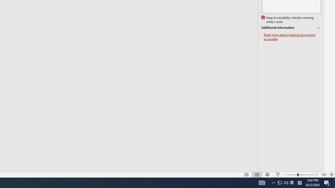 Image resolution: width=335 pixels, height=188 pixels. Describe the element at coordinates (291, 28) in the screenshot. I see `Additional Information` at that location.